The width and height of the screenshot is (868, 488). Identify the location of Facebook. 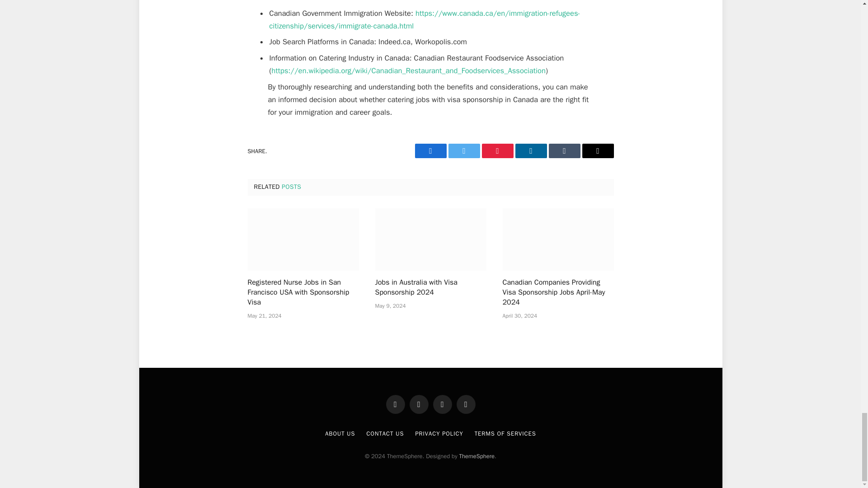
(430, 150).